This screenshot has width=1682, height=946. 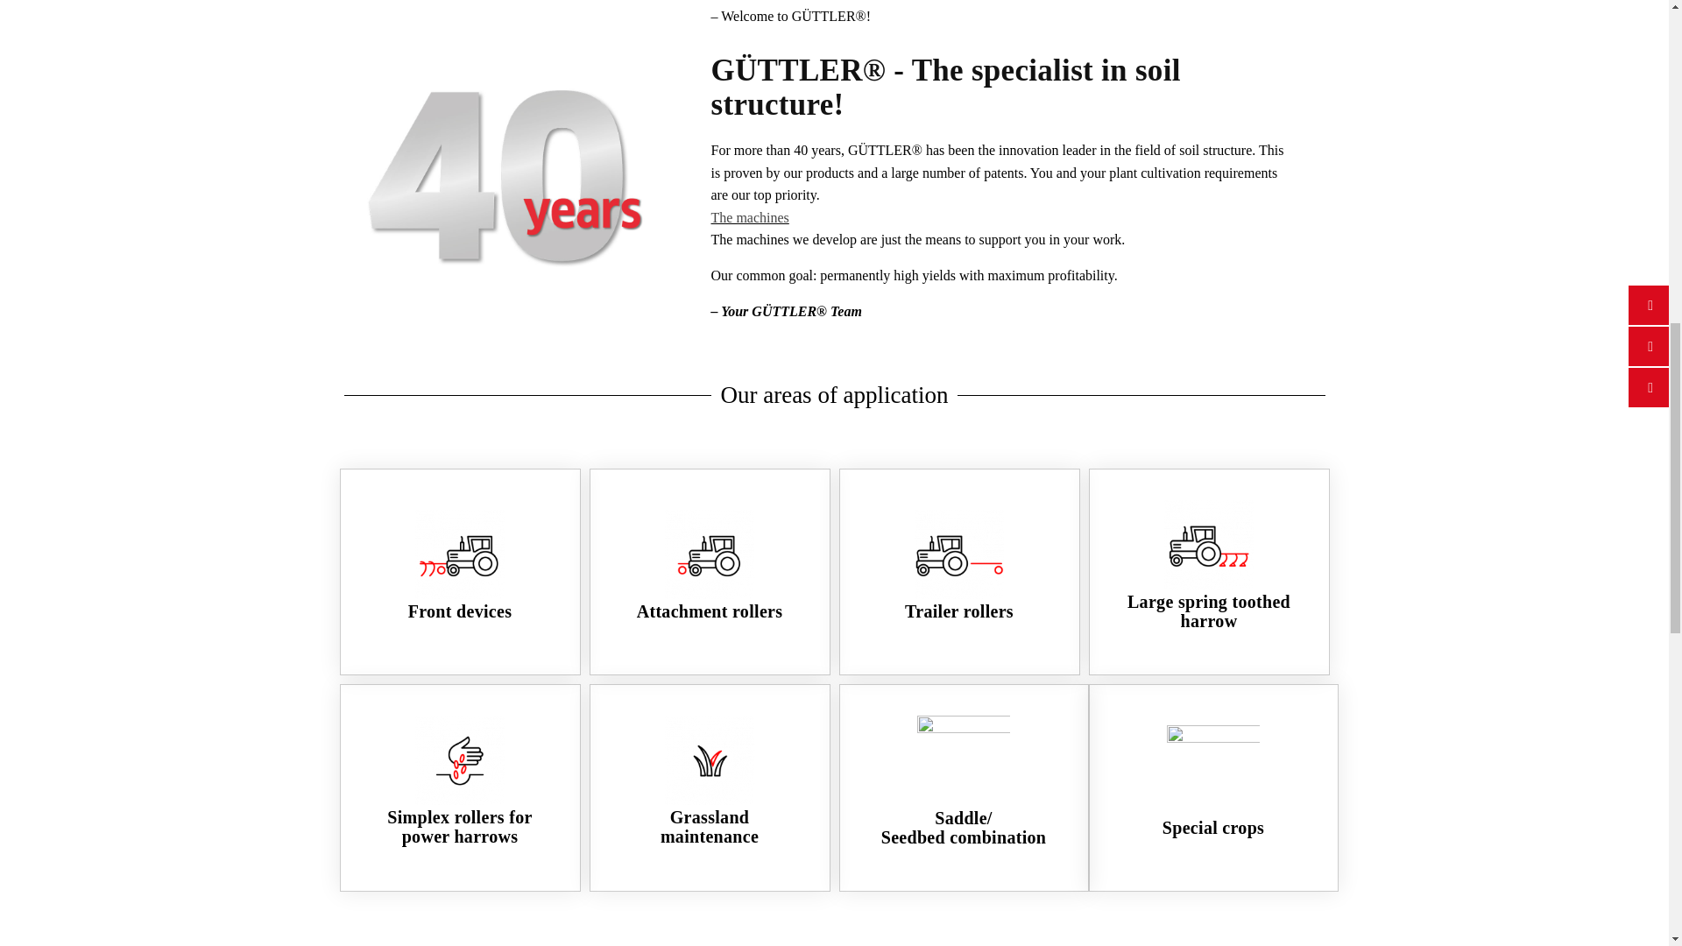 What do you see at coordinates (710, 611) in the screenshot?
I see `Attachment rollers` at bounding box center [710, 611].